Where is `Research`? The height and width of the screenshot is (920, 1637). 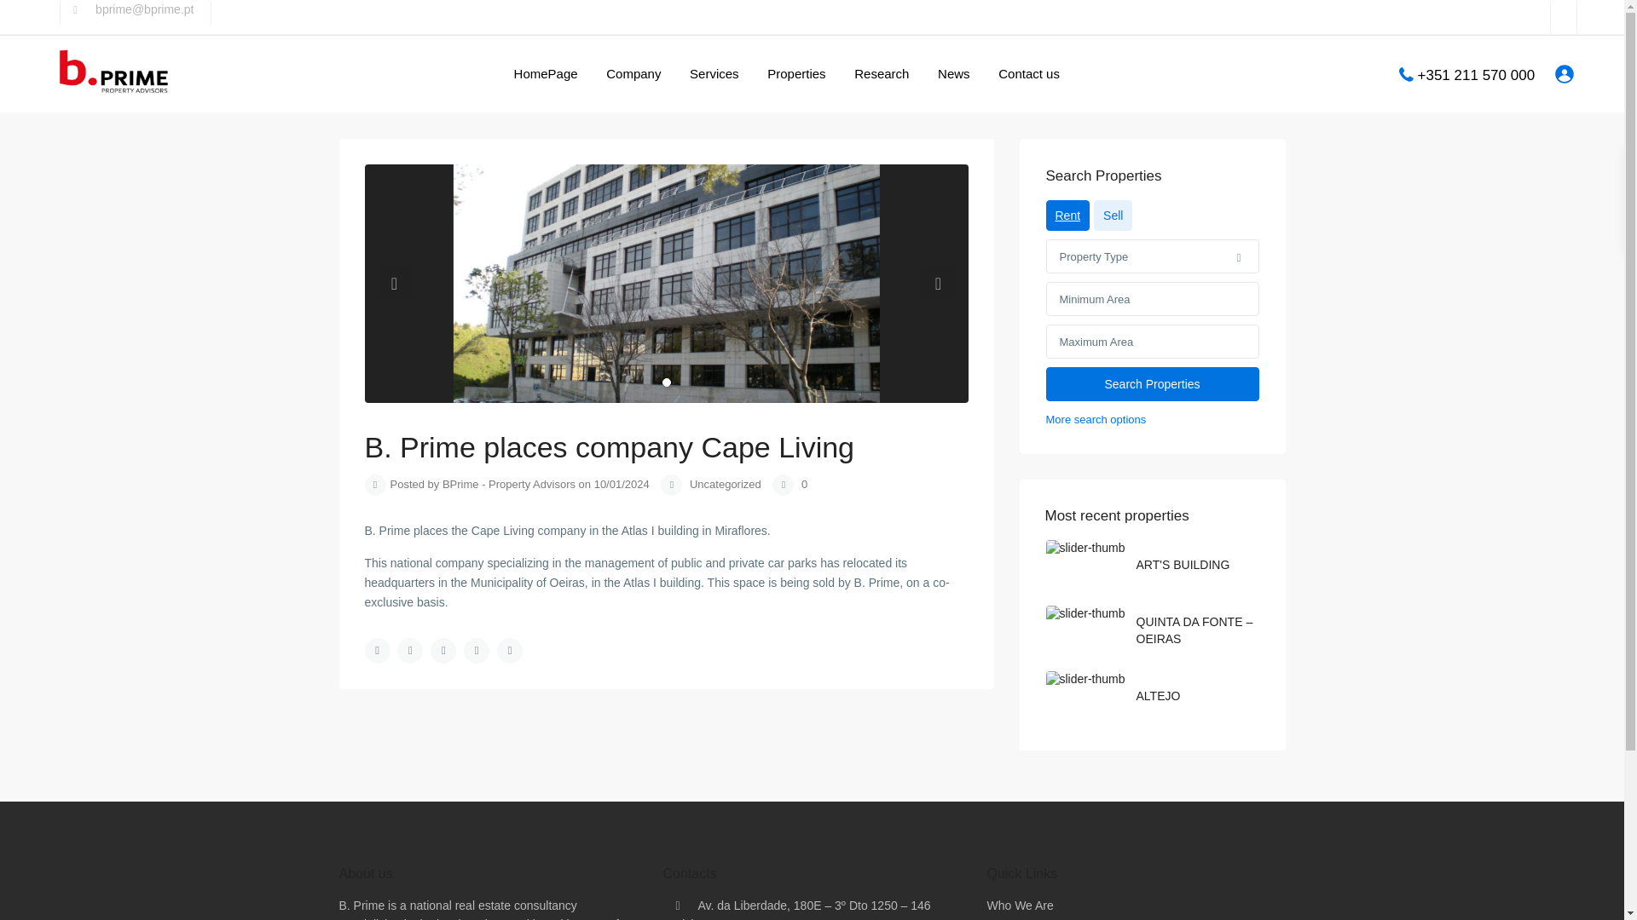
Research is located at coordinates (881, 73).